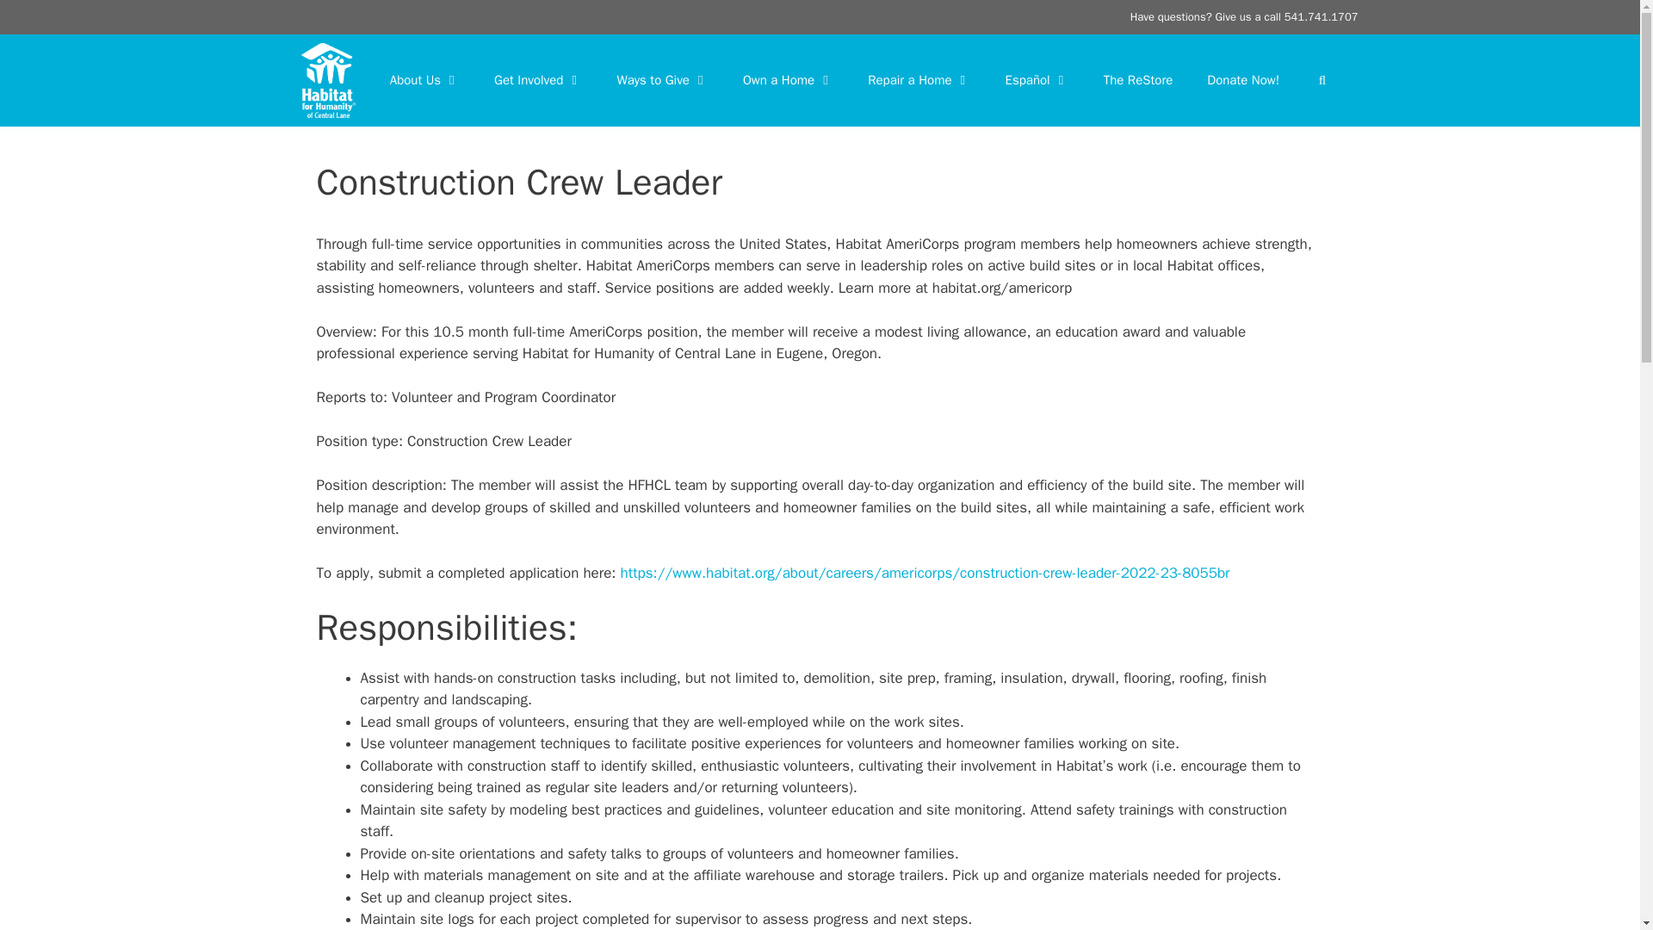 The image size is (1653, 930). Describe the element at coordinates (1245, 16) in the screenshot. I see `Have questions? Give us a call 541.741.1707` at that location.